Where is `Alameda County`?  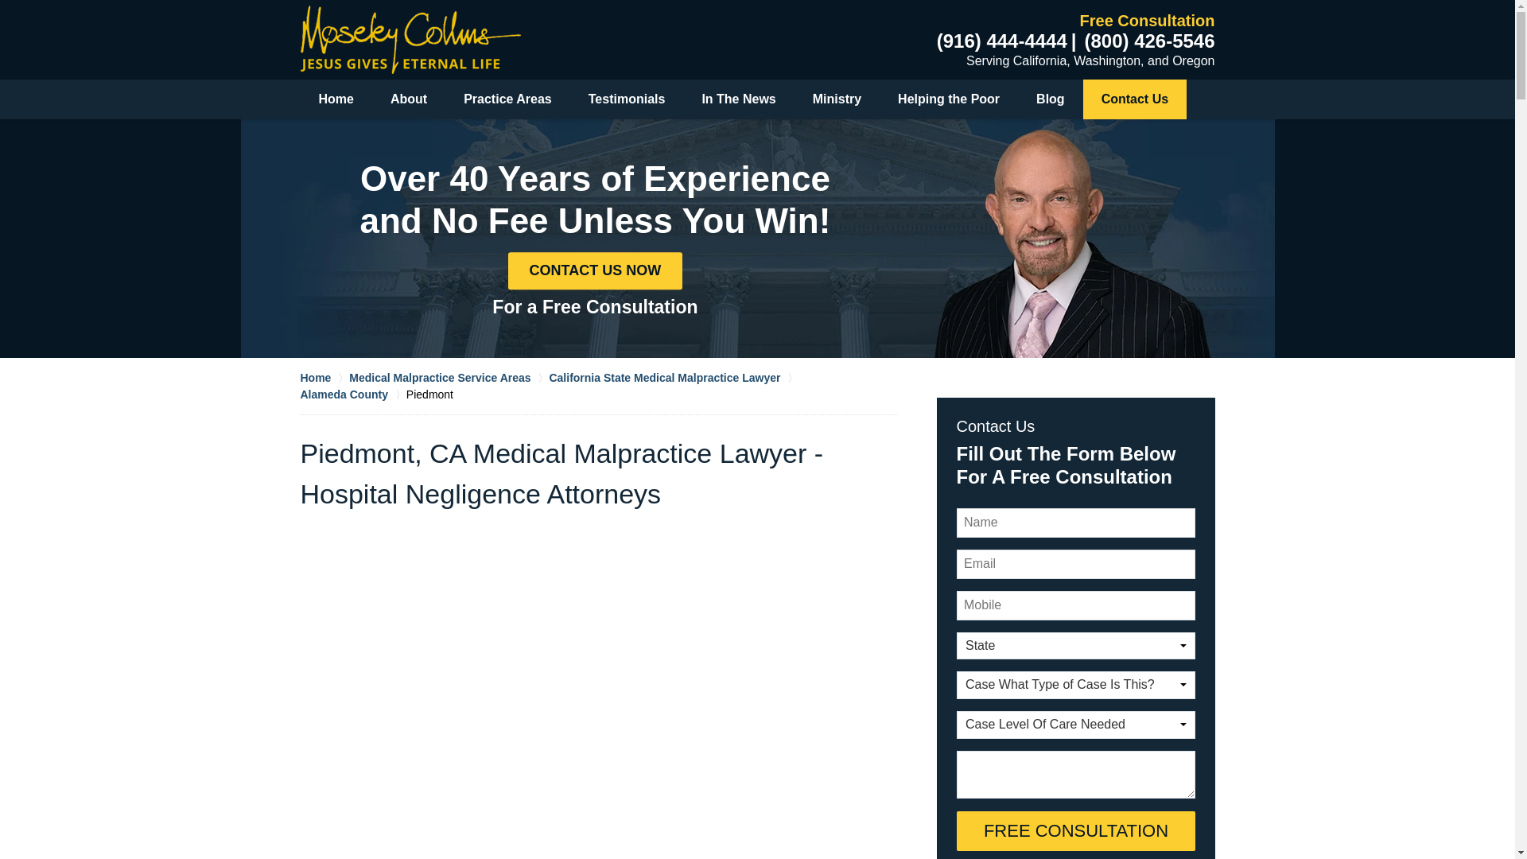 Alameda County is located at coordinates (353, 395).